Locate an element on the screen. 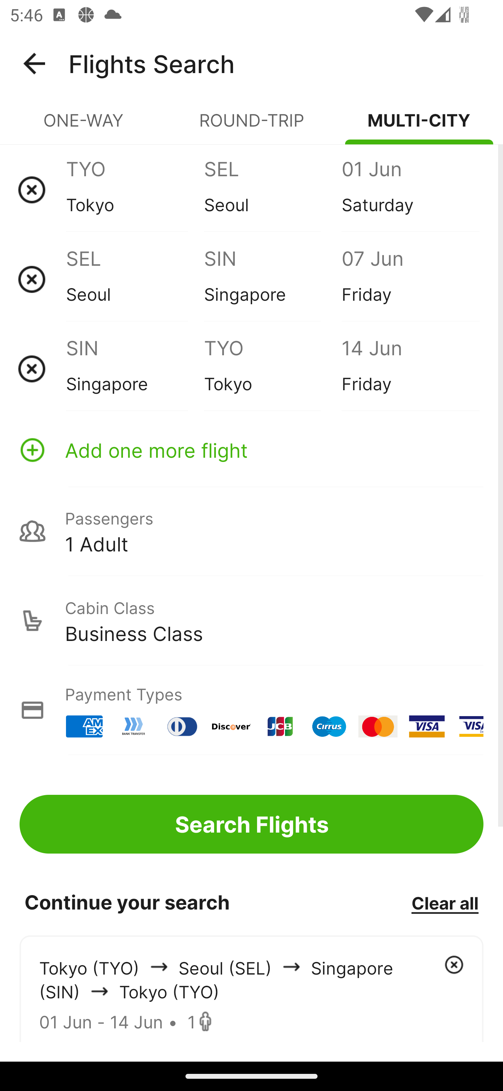 Image resolution: width=503 pixels, height=1091 pixels. MULTI-CITY is located at coordinates (419, 126).